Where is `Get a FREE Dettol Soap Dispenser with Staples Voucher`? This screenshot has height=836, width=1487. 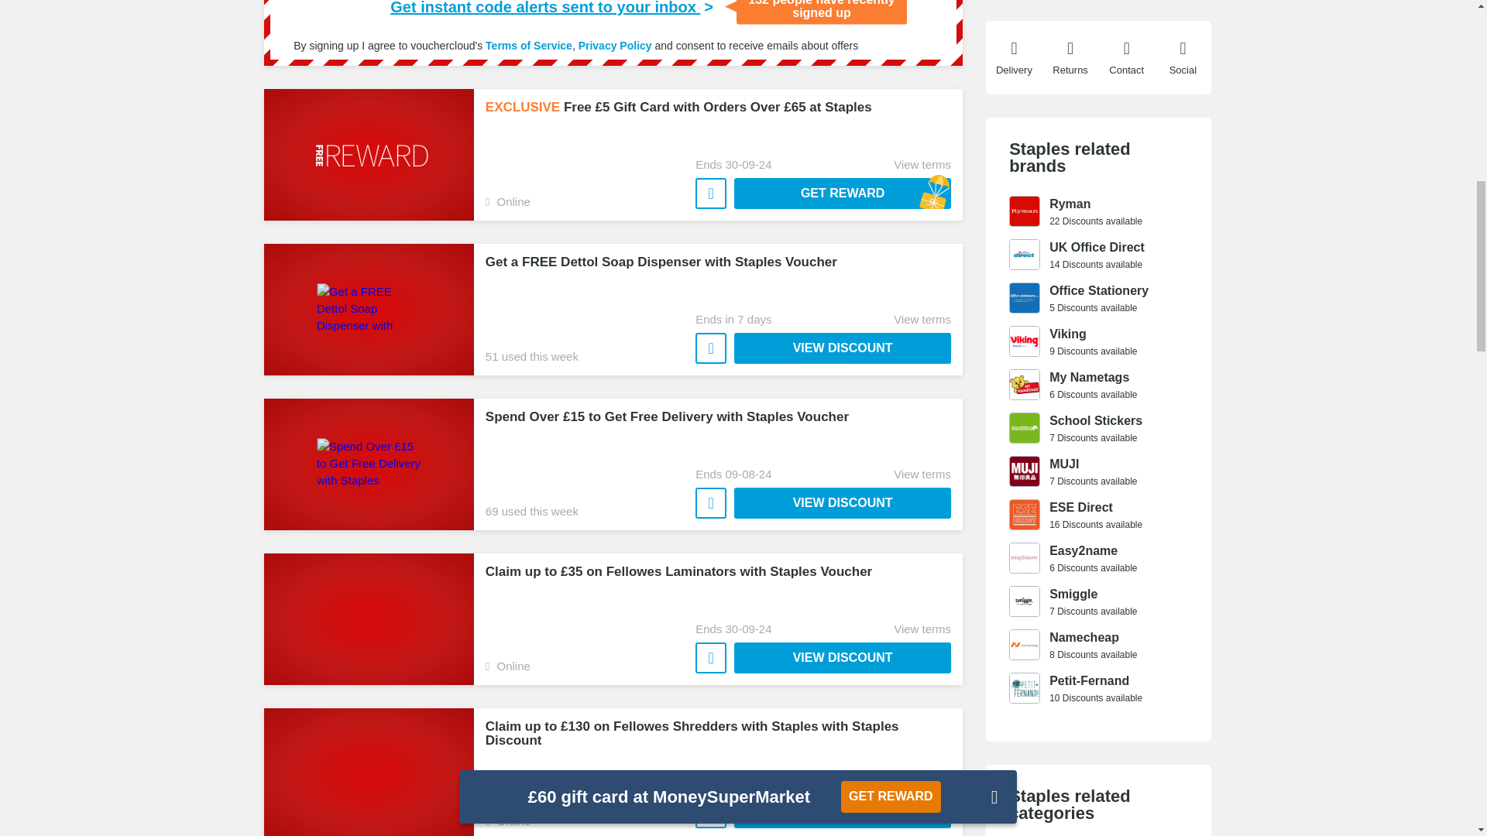 Get a FREE Dettol Soap Dispenser with Staples Voucher is located at coordinates (843, 348).